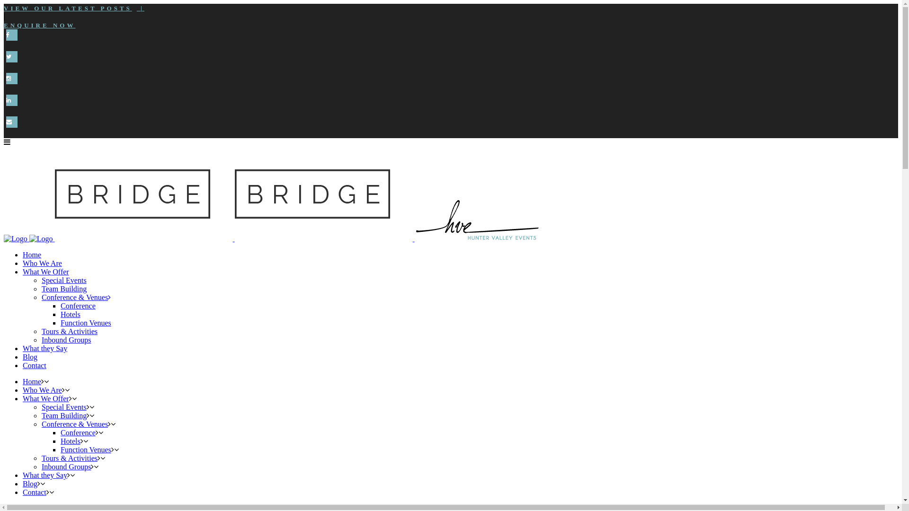  I want to click on Team Building, so click(64, 415).